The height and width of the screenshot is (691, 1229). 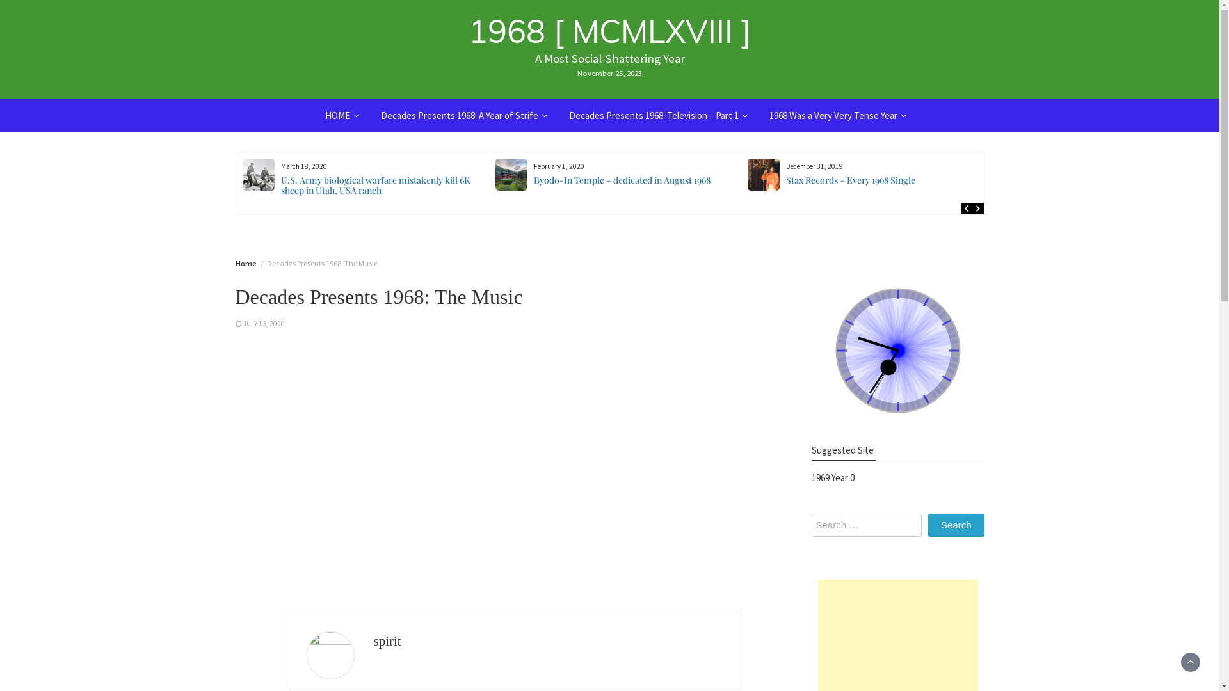 I want to click on 1969 Year, so click(x=830, y=477).